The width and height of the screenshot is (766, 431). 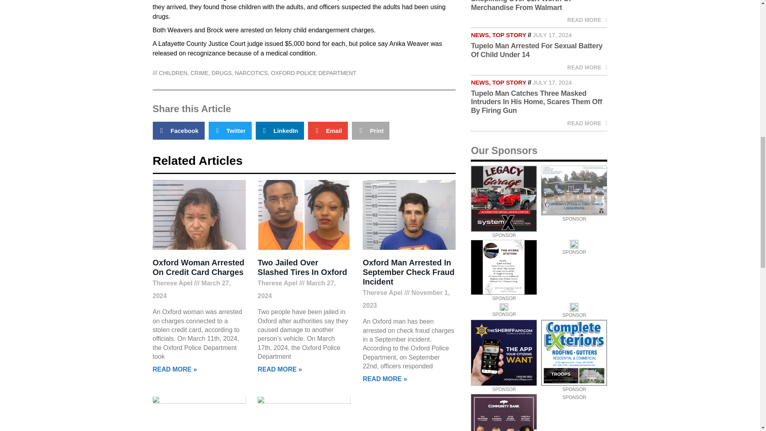 What do you see at coordinates (251, 73) in the screenshot?
I see `NARCOTICS` at bounding box center [251, 73].